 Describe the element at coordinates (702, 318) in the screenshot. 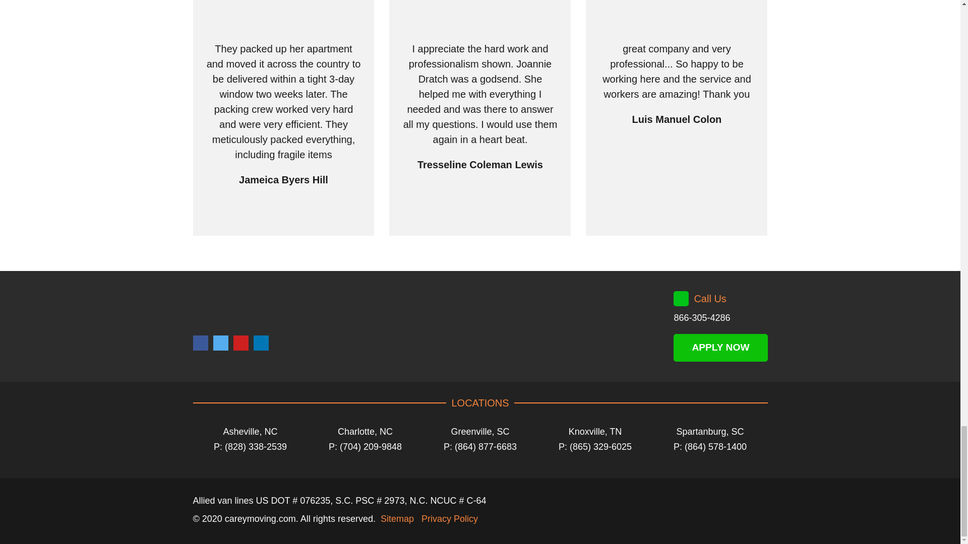

I see `866-305-4286` at that location.